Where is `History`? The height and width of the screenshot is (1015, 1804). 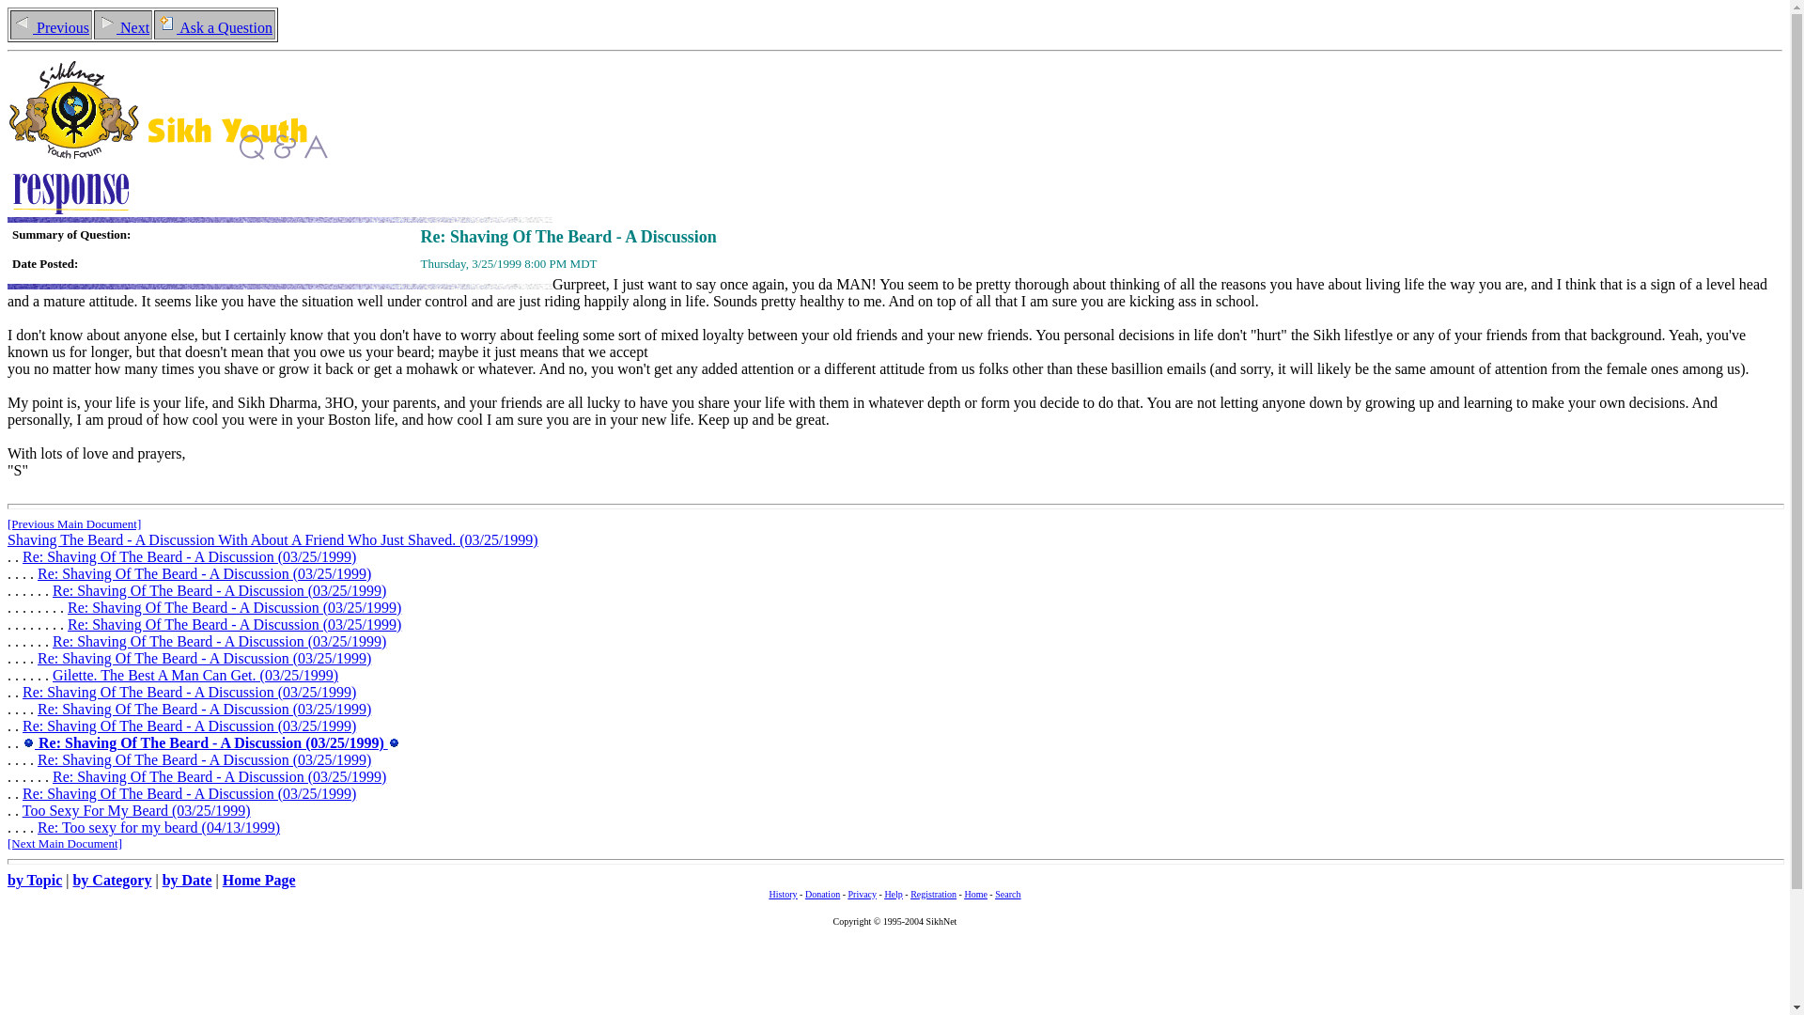
History is located at coordinates (784, 891).